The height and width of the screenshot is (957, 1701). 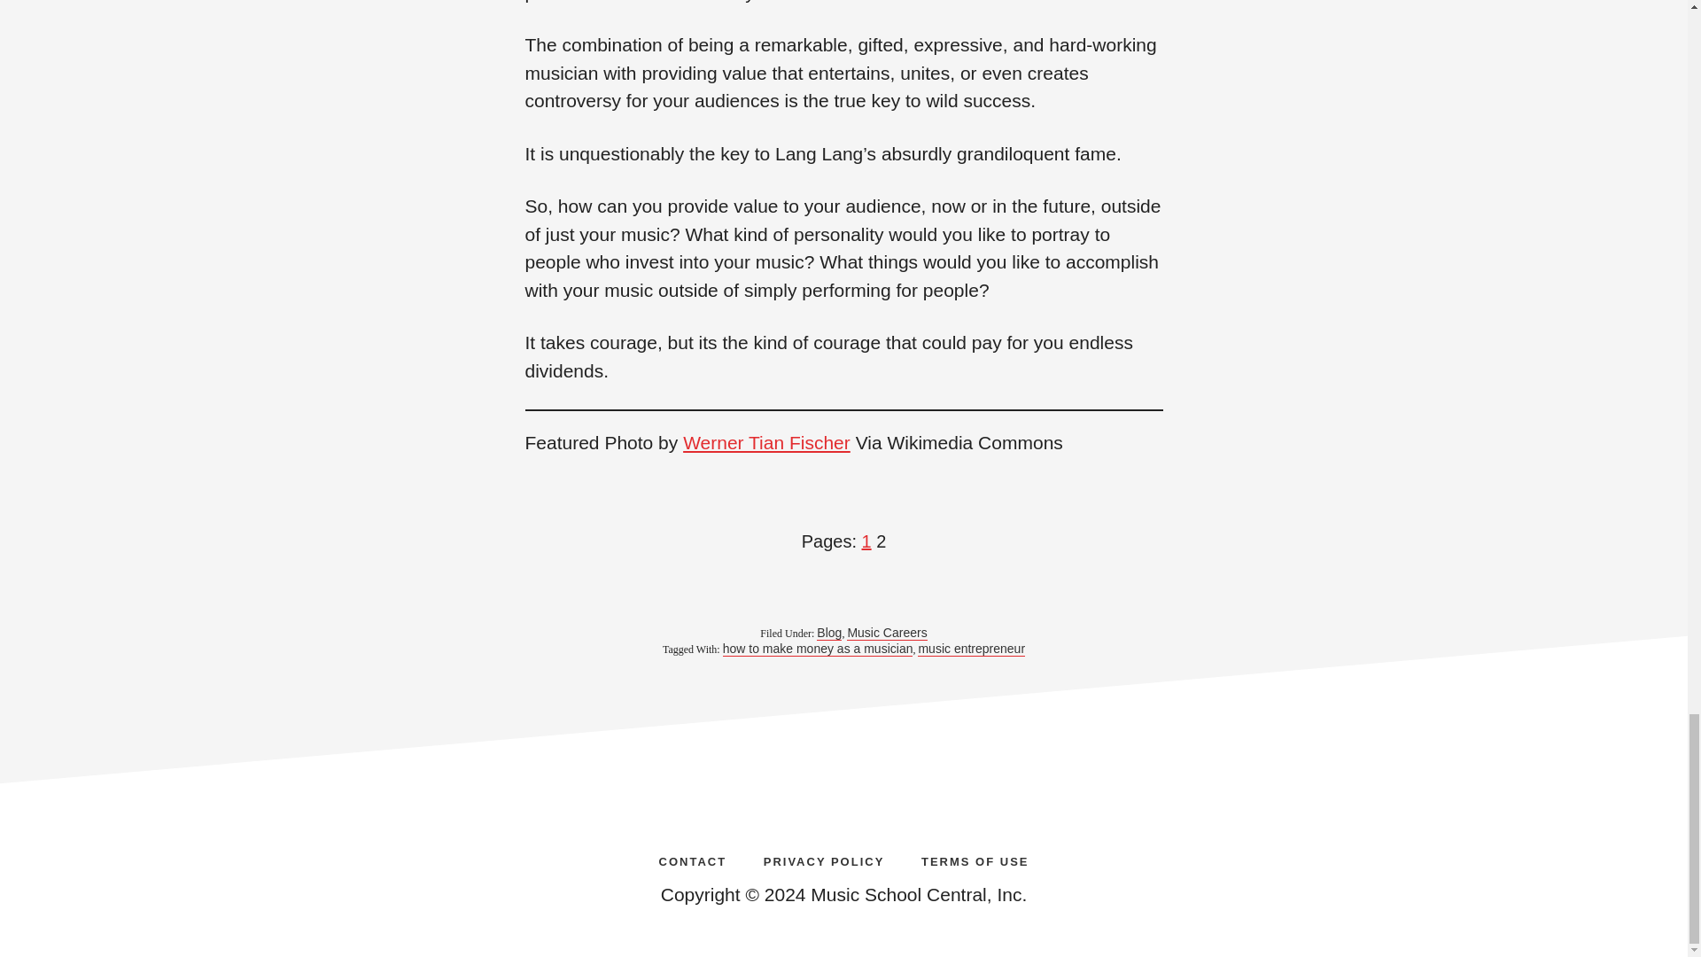 I want to click on PRIVACY POLICY, so click(x=824, y=860).